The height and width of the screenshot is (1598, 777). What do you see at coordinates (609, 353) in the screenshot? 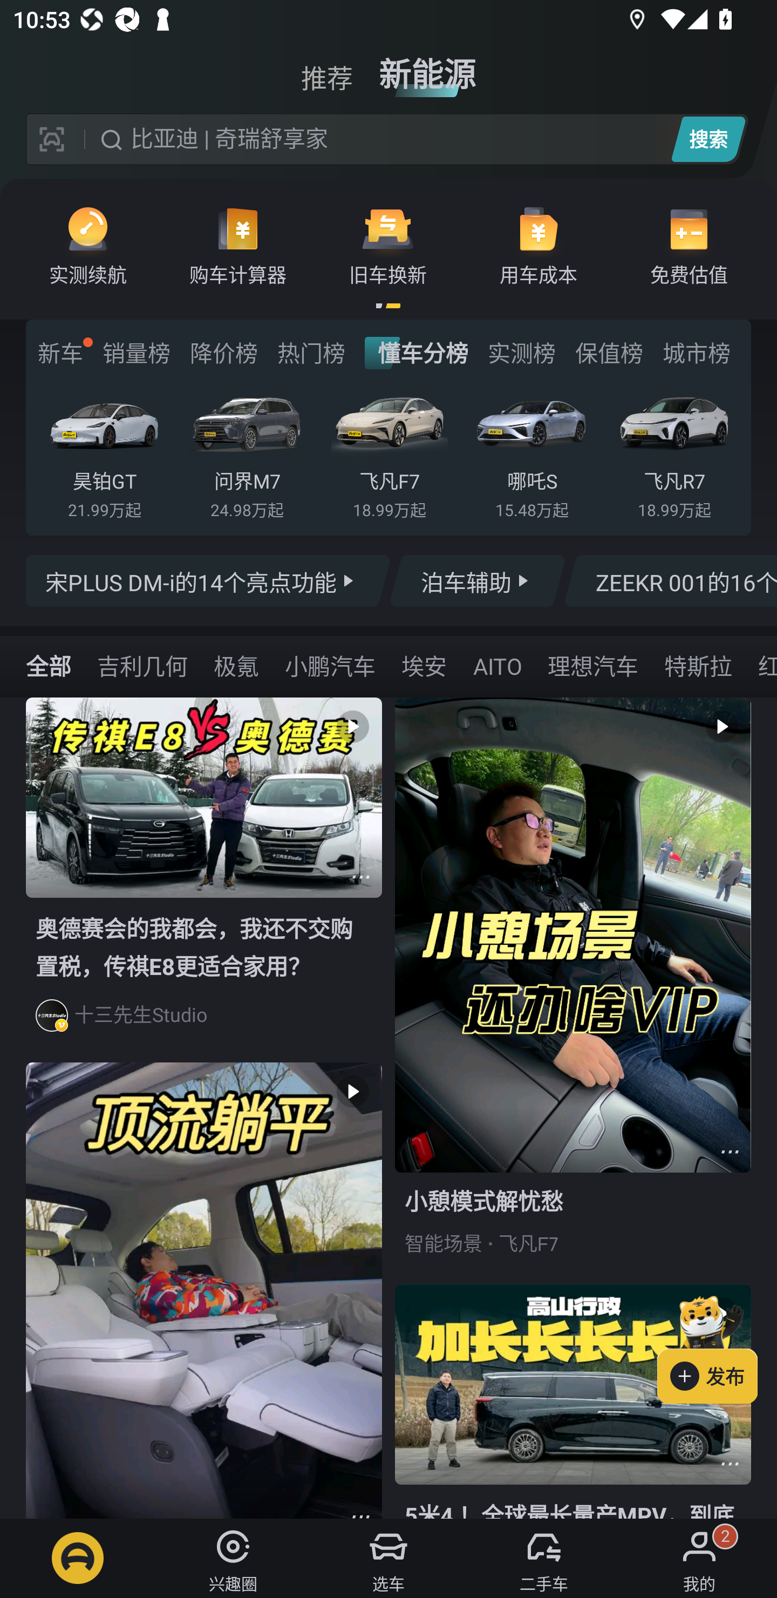
I see `保值榜` at bounding box center [609, 353].